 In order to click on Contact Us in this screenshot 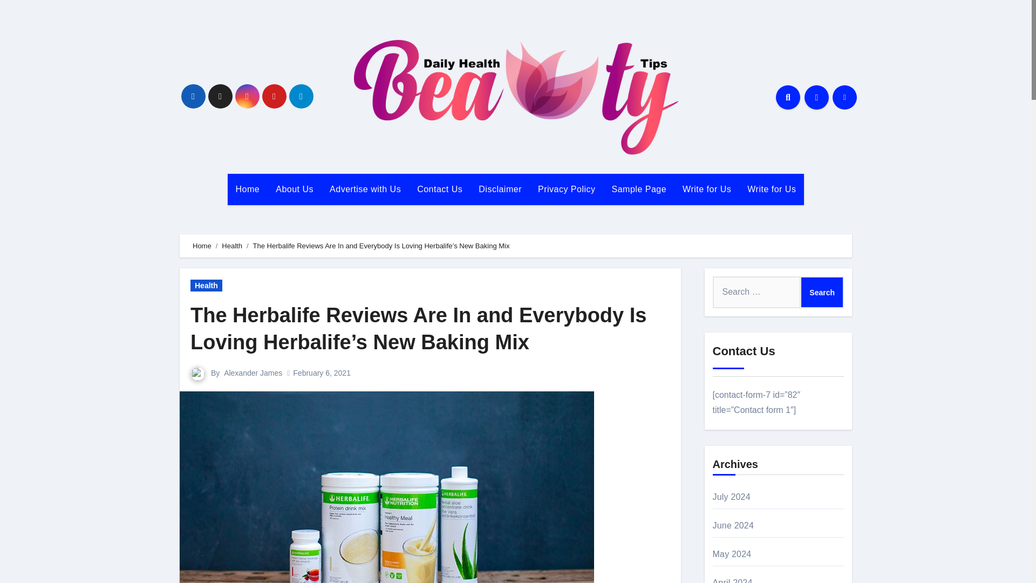, I will do `click(439, 189)`.